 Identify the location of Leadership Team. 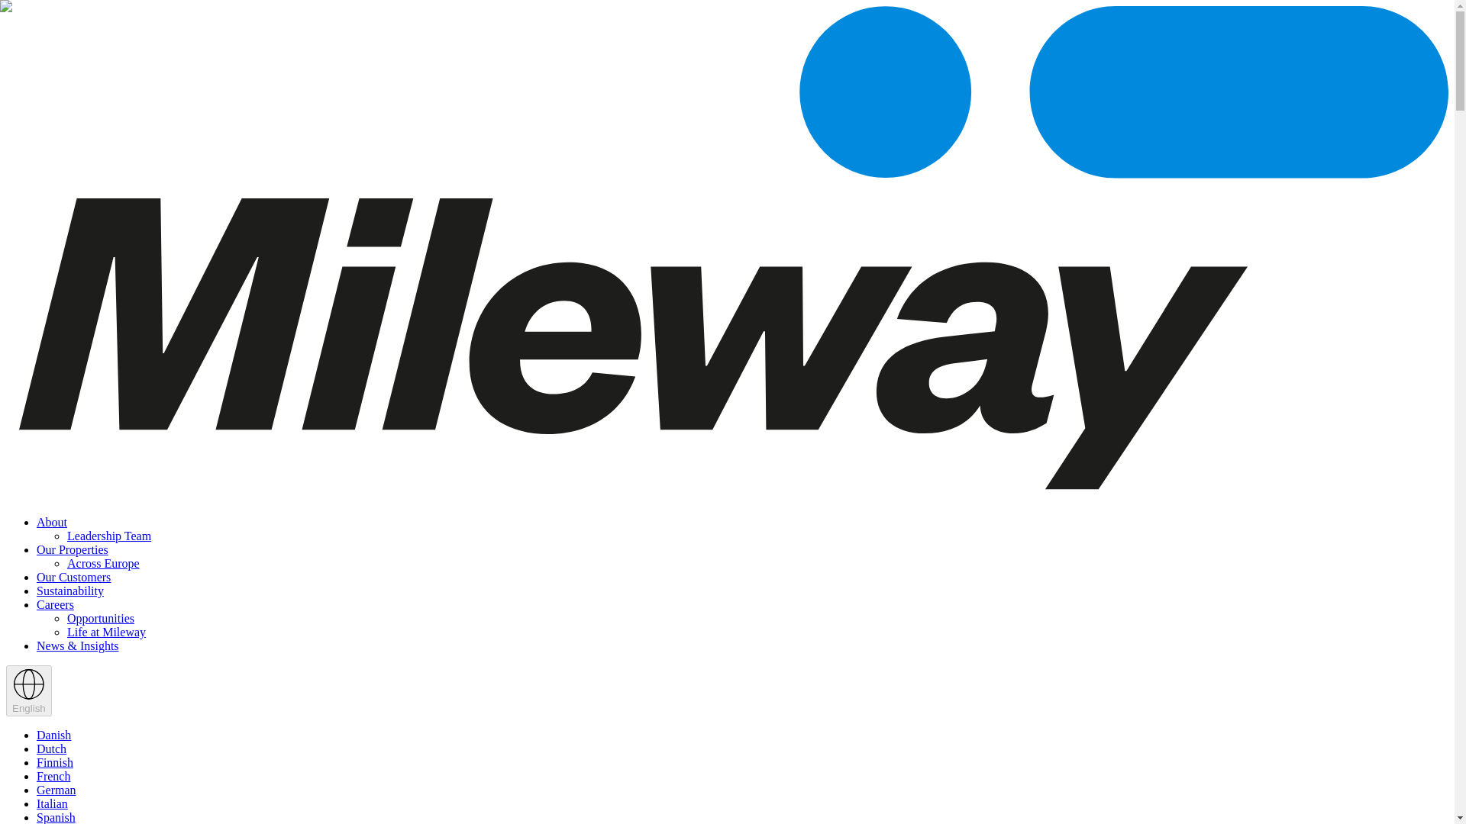
(108, 536).